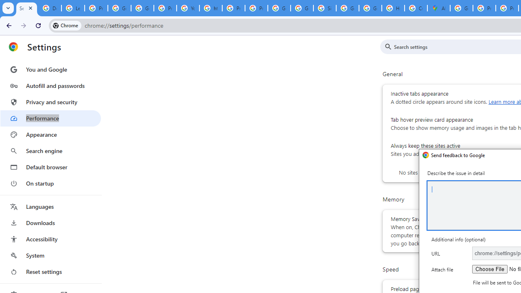 Image resolution: width=521 pixels, height=293 pixels. I want to click on Privacy Help Center - Policies Help, so click(234, 8).